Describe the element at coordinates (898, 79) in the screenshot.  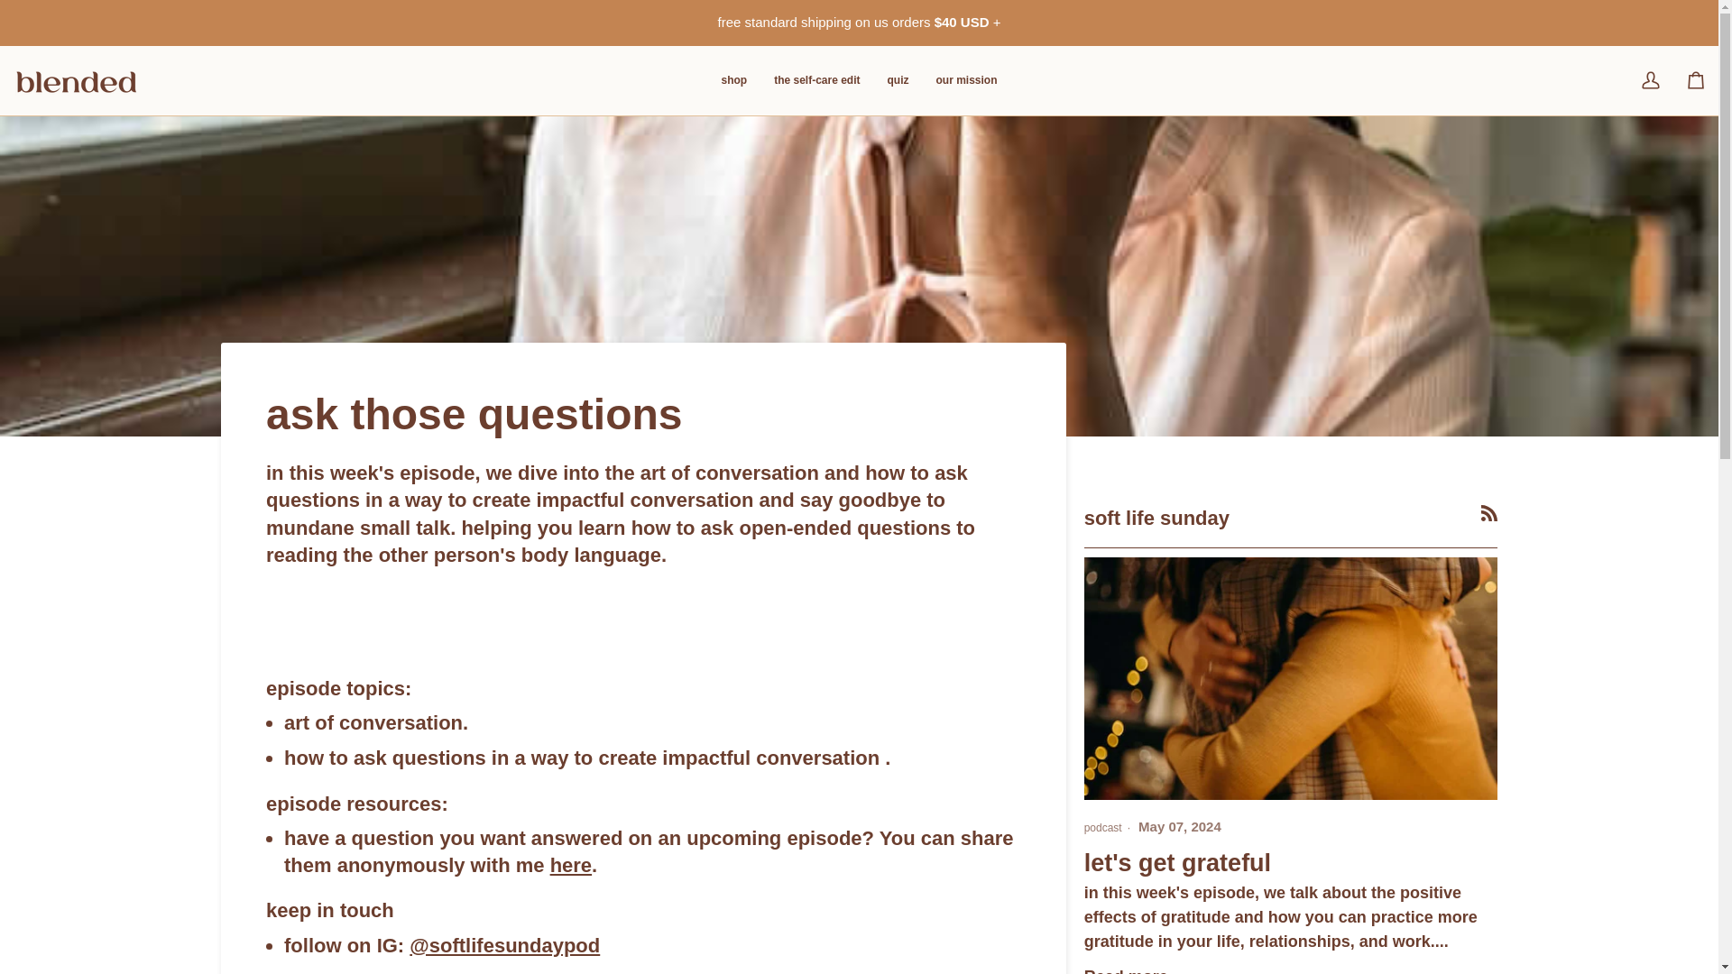
I see `quiz` at that location.